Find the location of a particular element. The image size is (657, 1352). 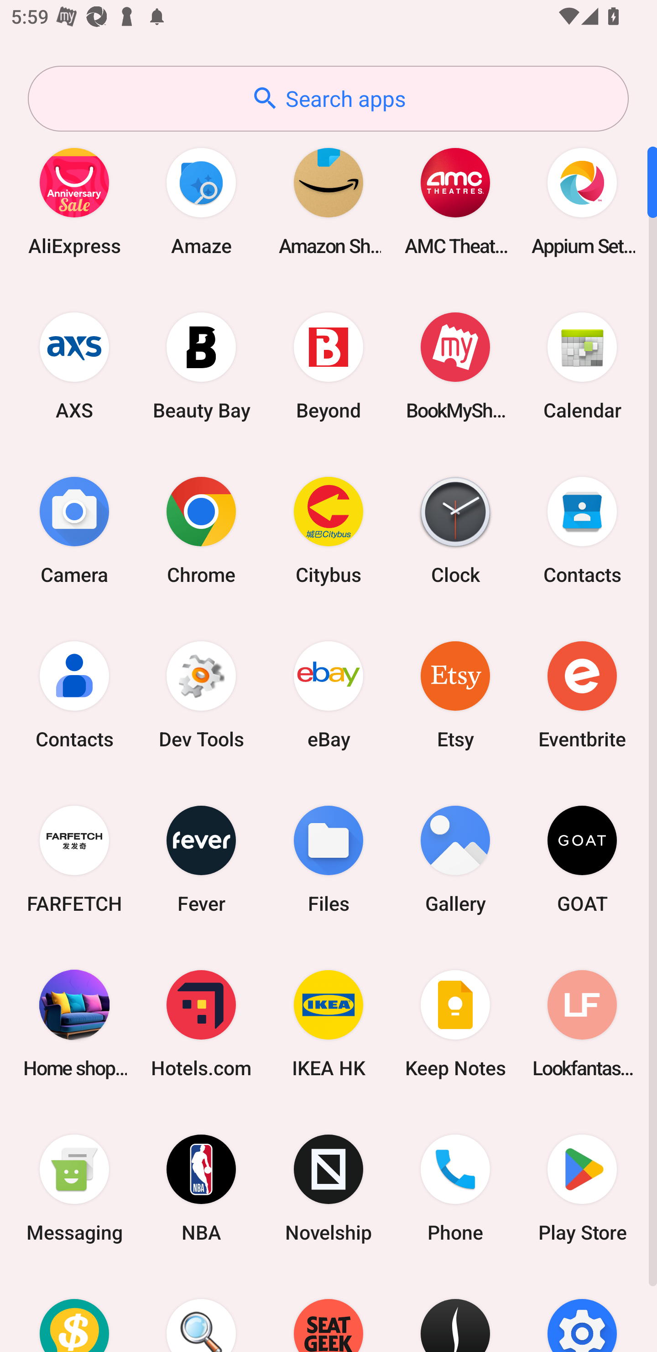

Fever is located at coordinates (201, 859).